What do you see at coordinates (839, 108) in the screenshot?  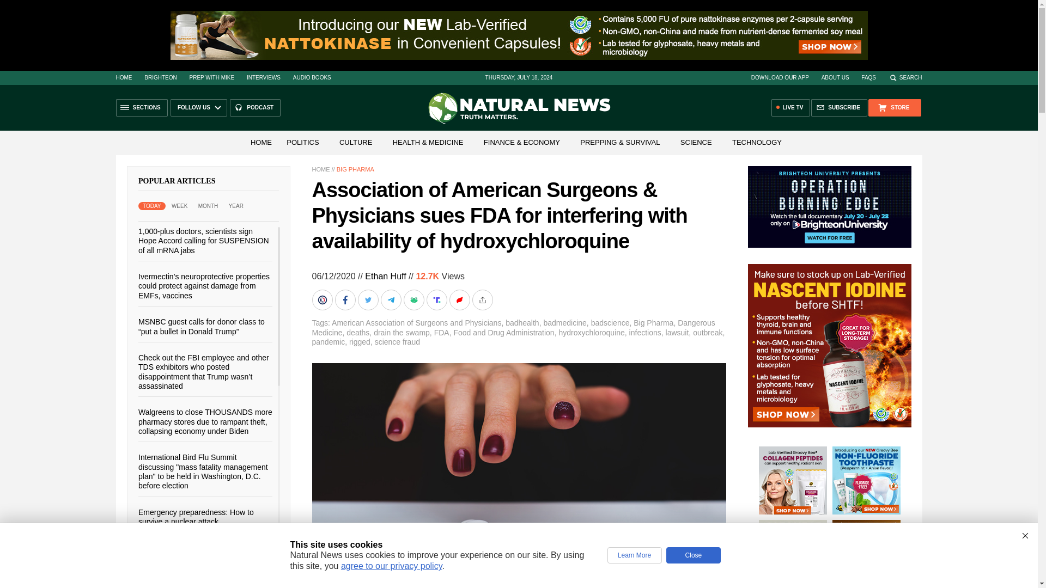 I see `SUBSCRIBE` at bounding box center [839, 108].